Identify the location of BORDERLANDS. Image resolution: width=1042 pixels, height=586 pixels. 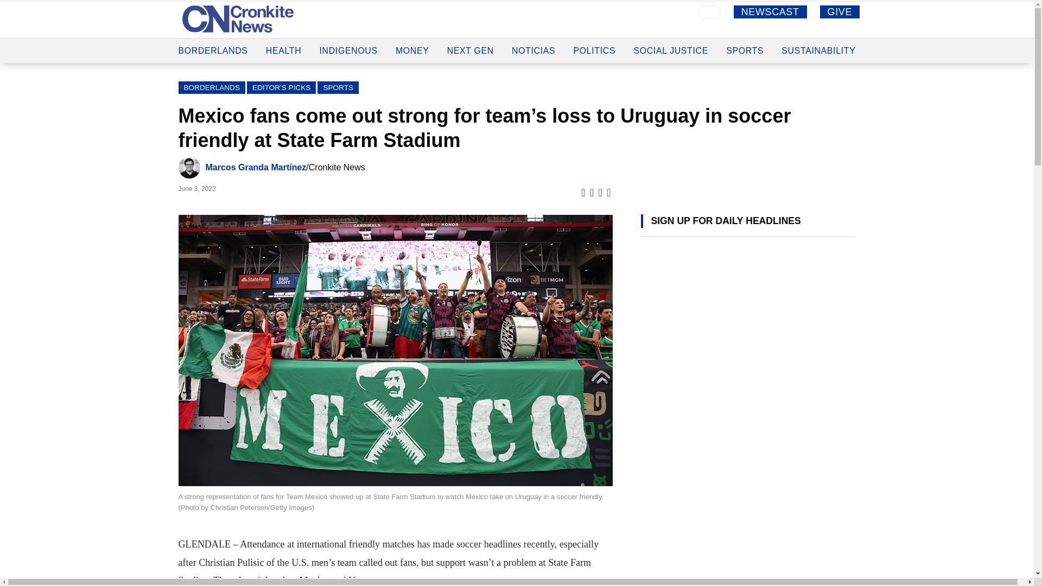
(213, 30).